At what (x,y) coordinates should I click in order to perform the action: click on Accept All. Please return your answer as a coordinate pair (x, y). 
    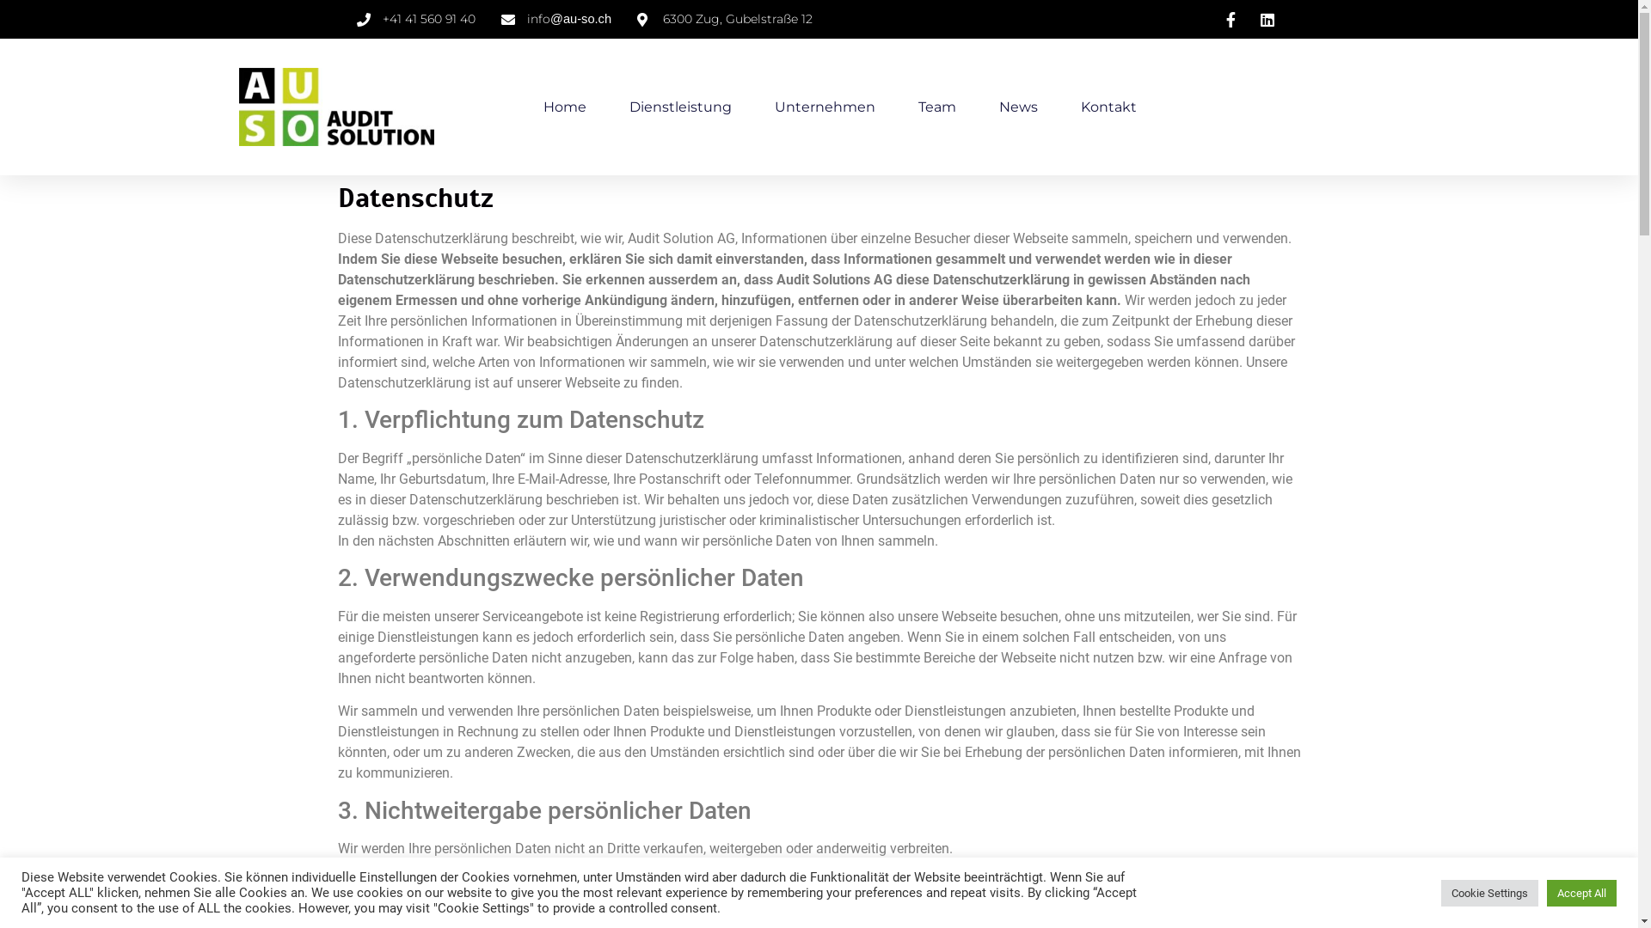
    Looking at the image, I should click on (1582, 894).